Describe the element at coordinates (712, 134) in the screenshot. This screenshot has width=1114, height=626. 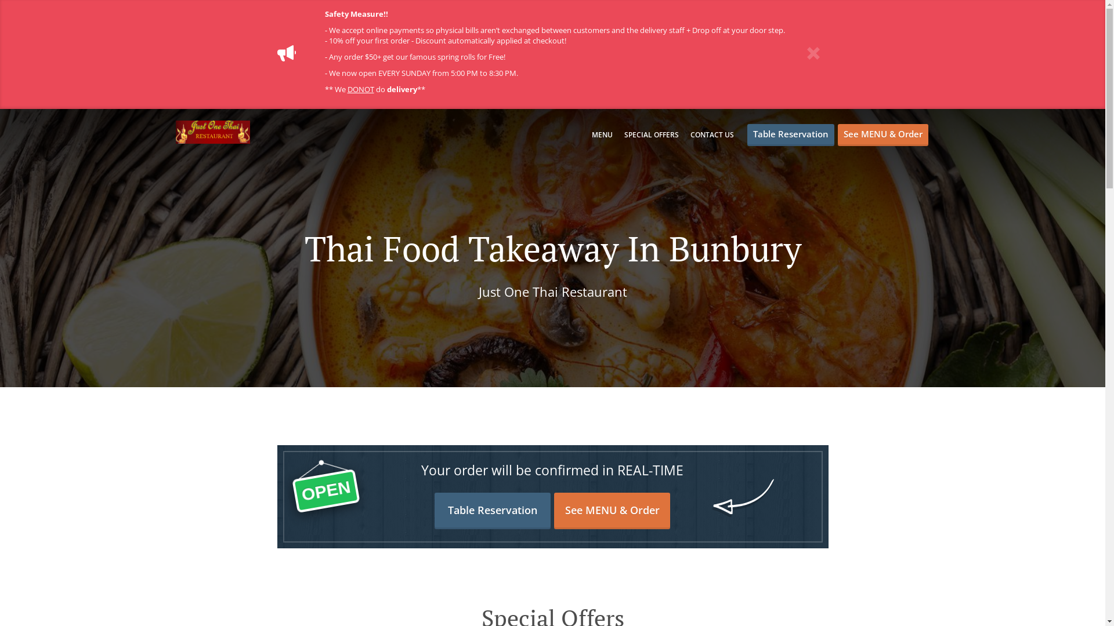
I see `CONTACT US` at that location.